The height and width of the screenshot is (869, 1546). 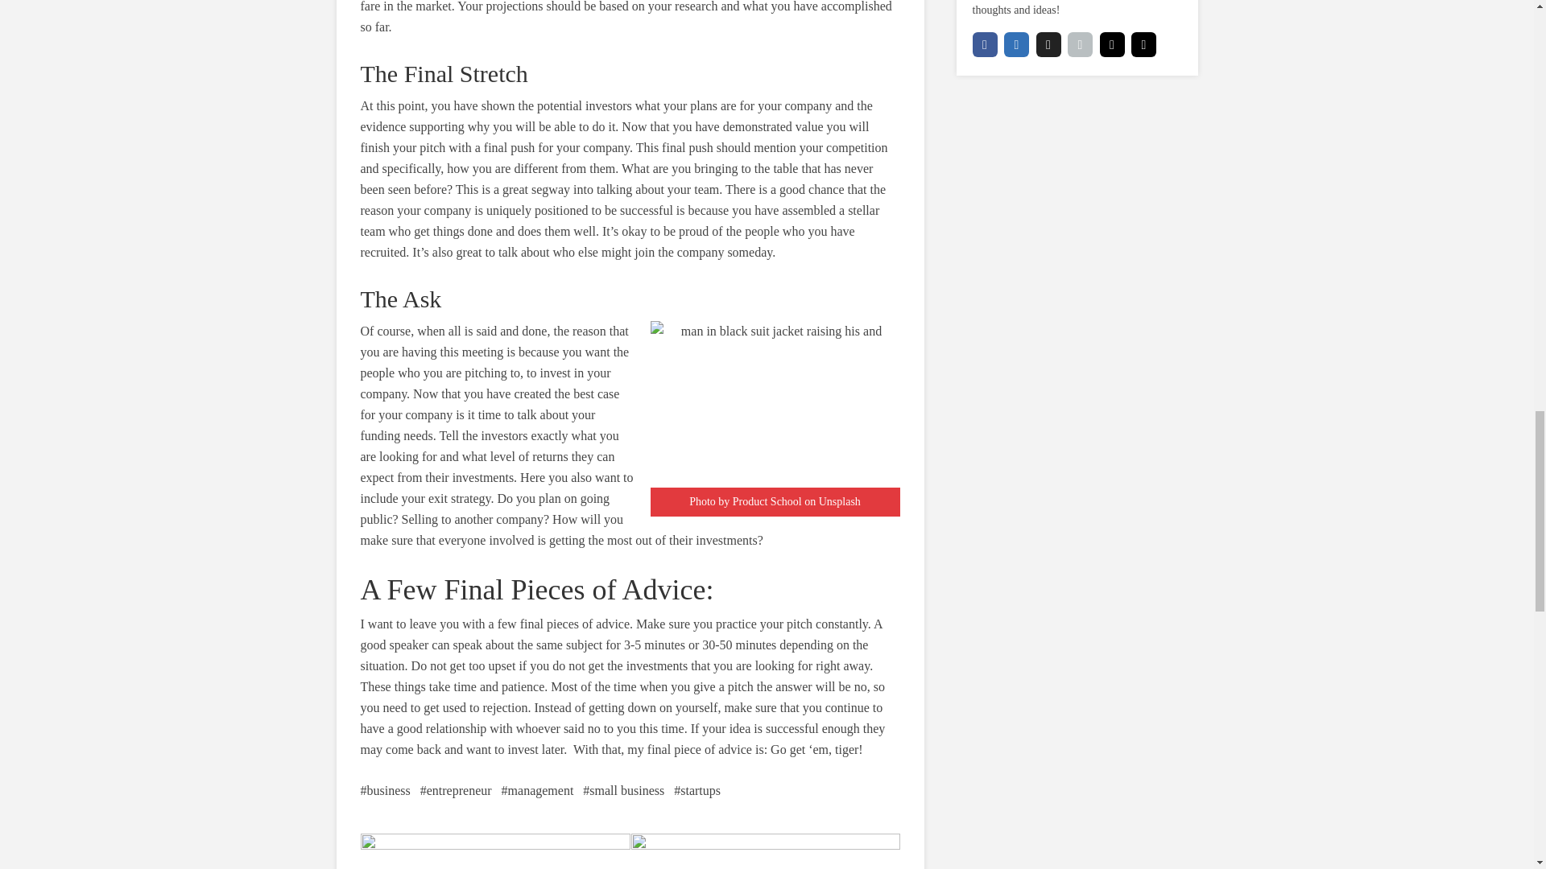 I want to click on Facebook, so click(x=984, y=44).